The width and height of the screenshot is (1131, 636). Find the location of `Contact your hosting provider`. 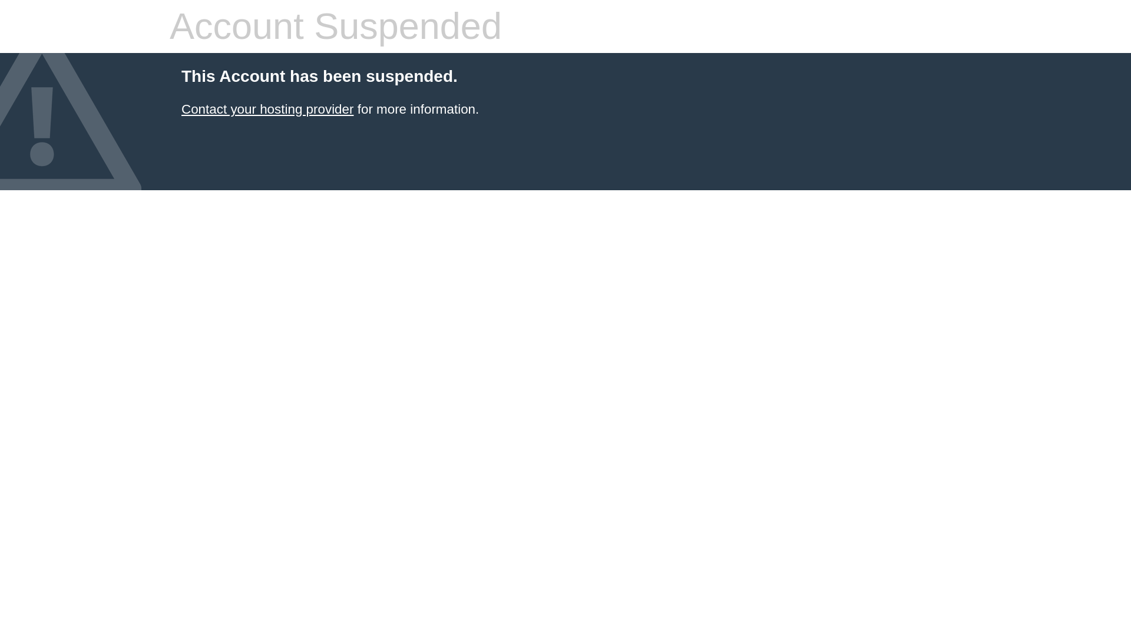

Contact your hosting provider is located at coordinates (267, 108).